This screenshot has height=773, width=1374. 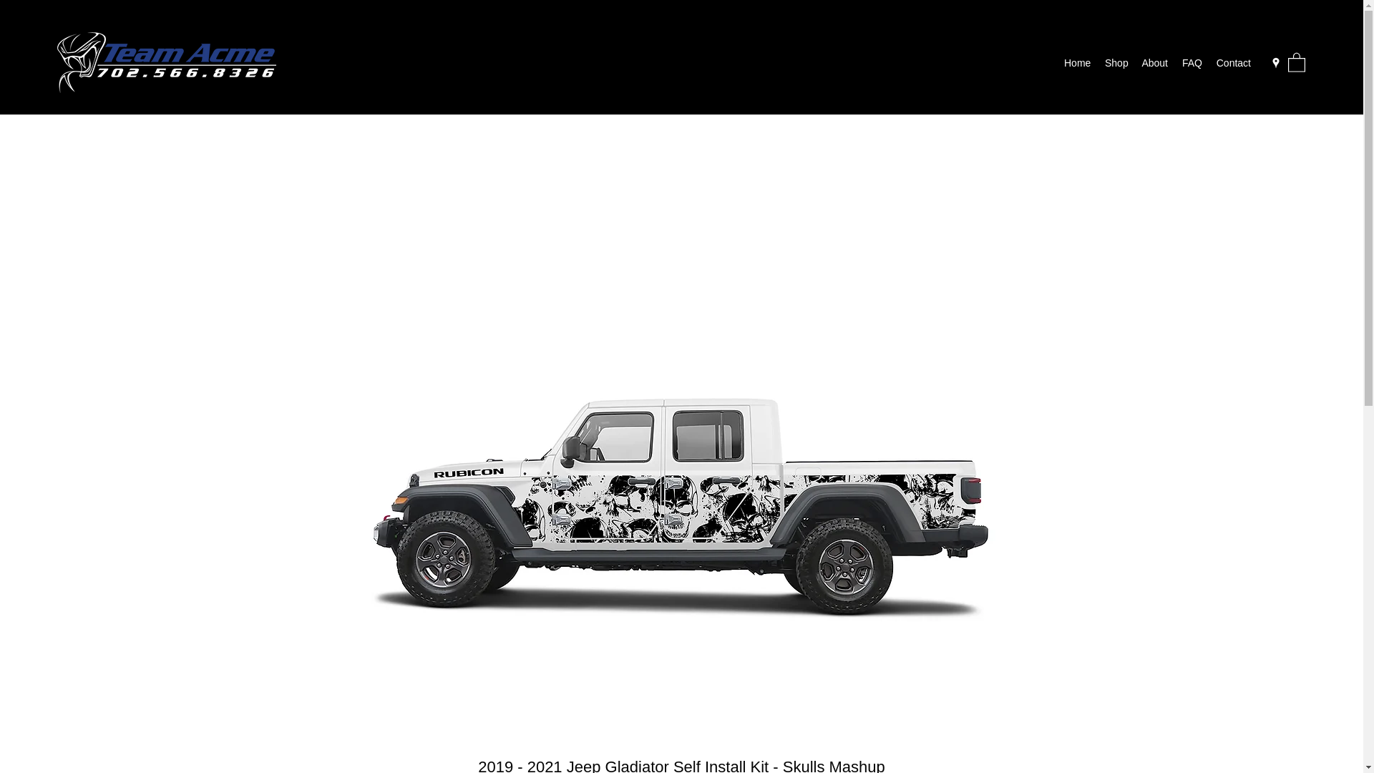 I want to click on Shop, so click(x=1116, y=63).